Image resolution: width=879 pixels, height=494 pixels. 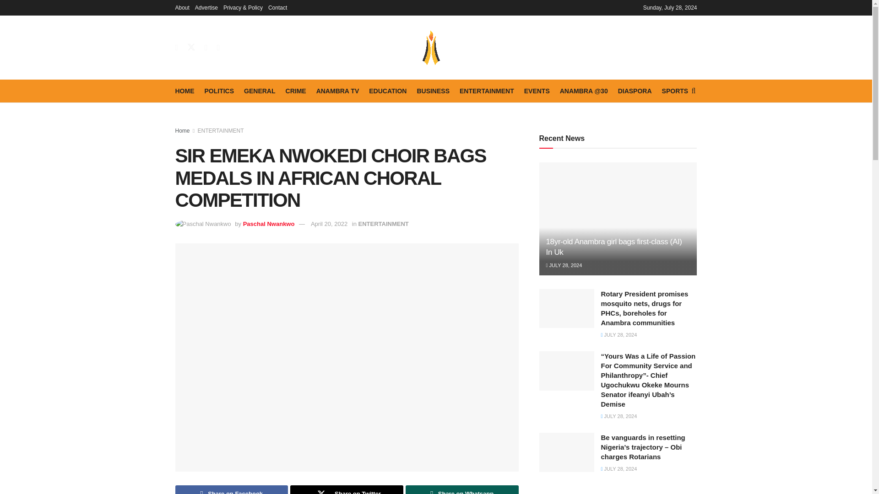 I want to click on POLITICS, so click(x=219, y=91).